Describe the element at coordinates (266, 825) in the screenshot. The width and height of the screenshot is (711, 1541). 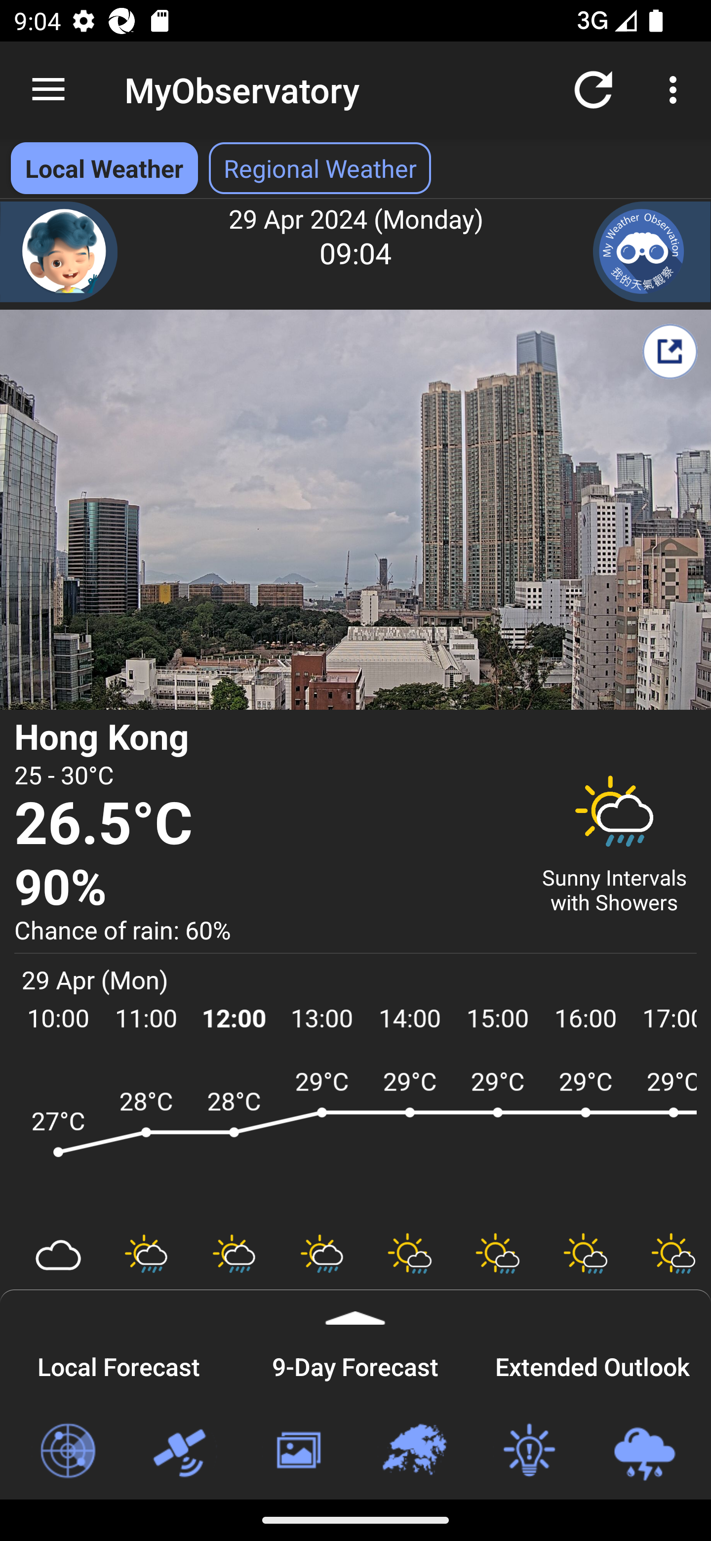
I see `26.5°C Temperature
26.5 degree Celsius` at that location.